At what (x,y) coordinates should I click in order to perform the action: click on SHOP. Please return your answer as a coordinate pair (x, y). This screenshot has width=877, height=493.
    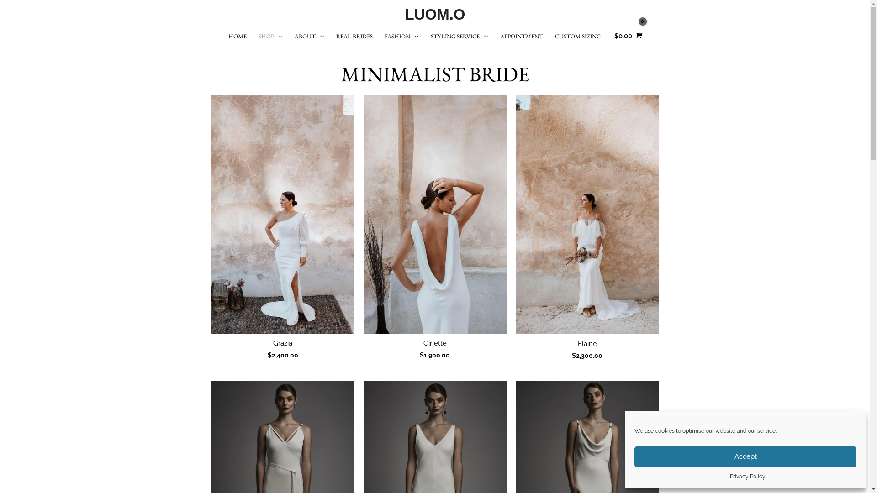
    Looking at the image, I should click on (270, 37).